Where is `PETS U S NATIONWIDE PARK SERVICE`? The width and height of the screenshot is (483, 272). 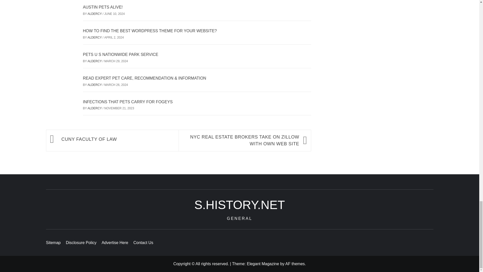 PETS U S NATIONWIDE PARK SERVICE is located at coordinates (121, 54).